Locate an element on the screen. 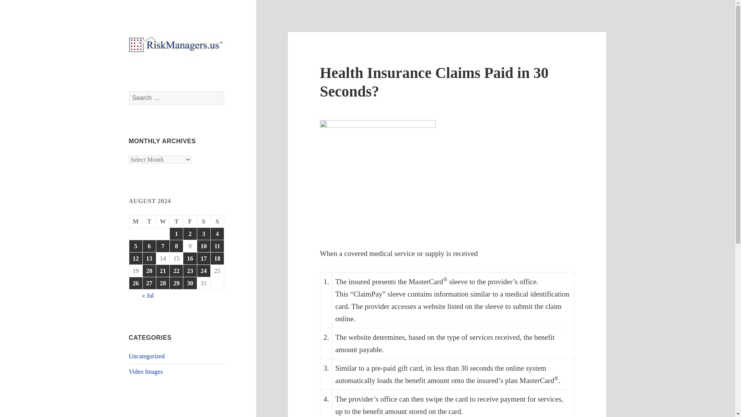 The height and width of the screenshot is (417, 741). 1 is located at coordinates (176, 234).